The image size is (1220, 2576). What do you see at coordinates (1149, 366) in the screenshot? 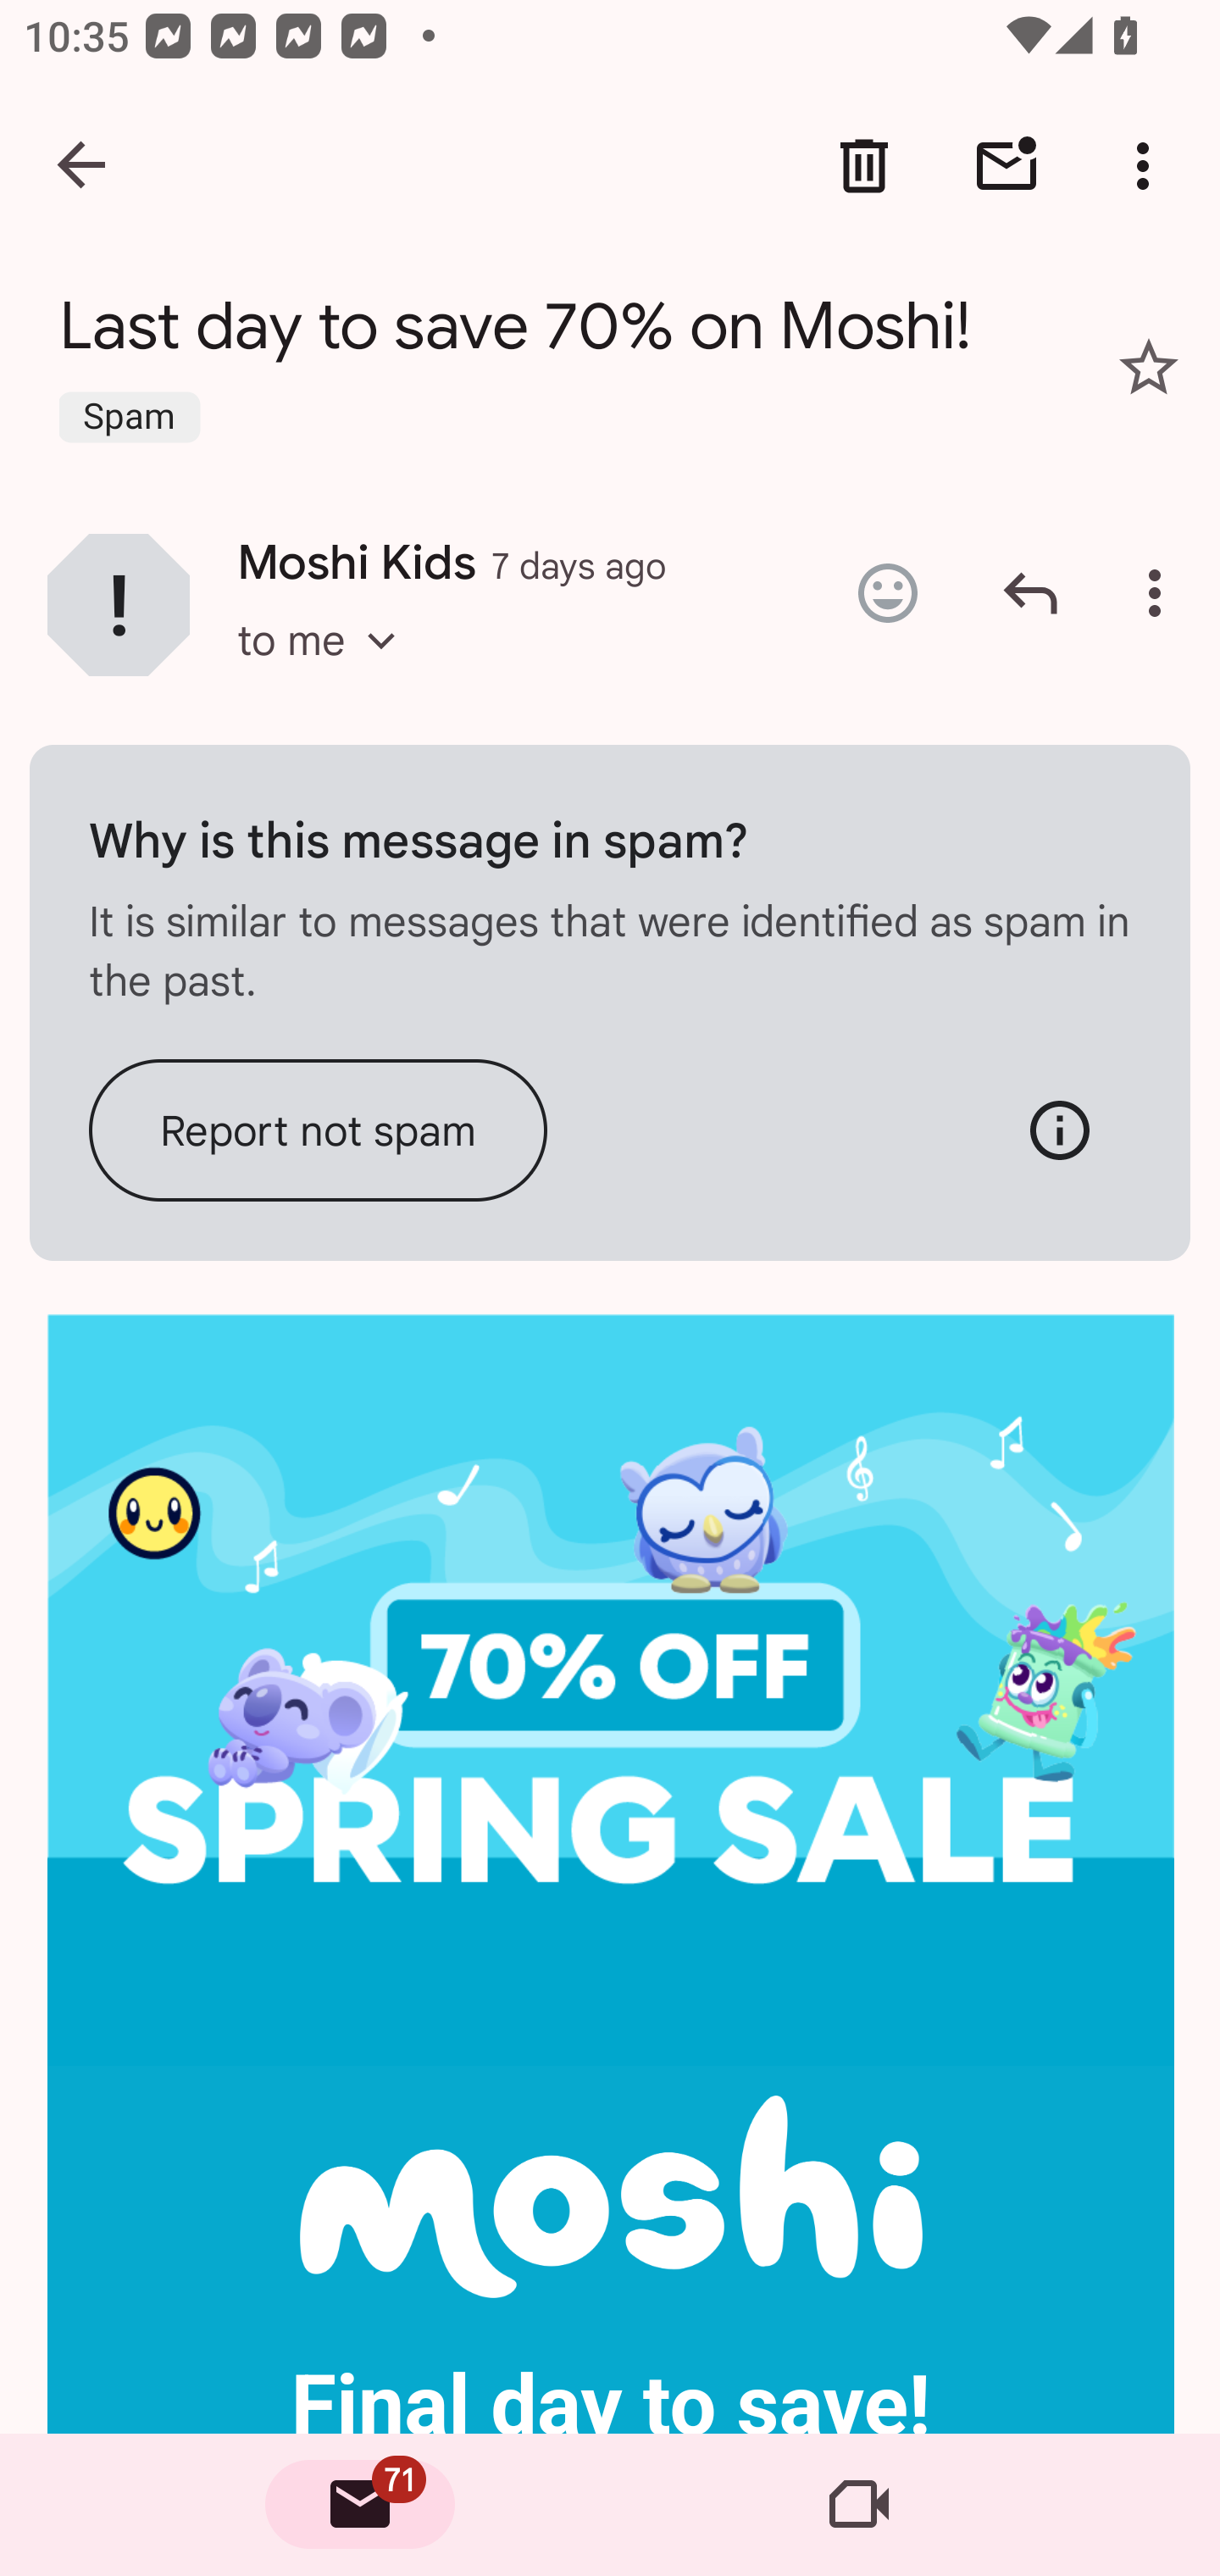
I see `Add star` at bounding box center [1149, 366].